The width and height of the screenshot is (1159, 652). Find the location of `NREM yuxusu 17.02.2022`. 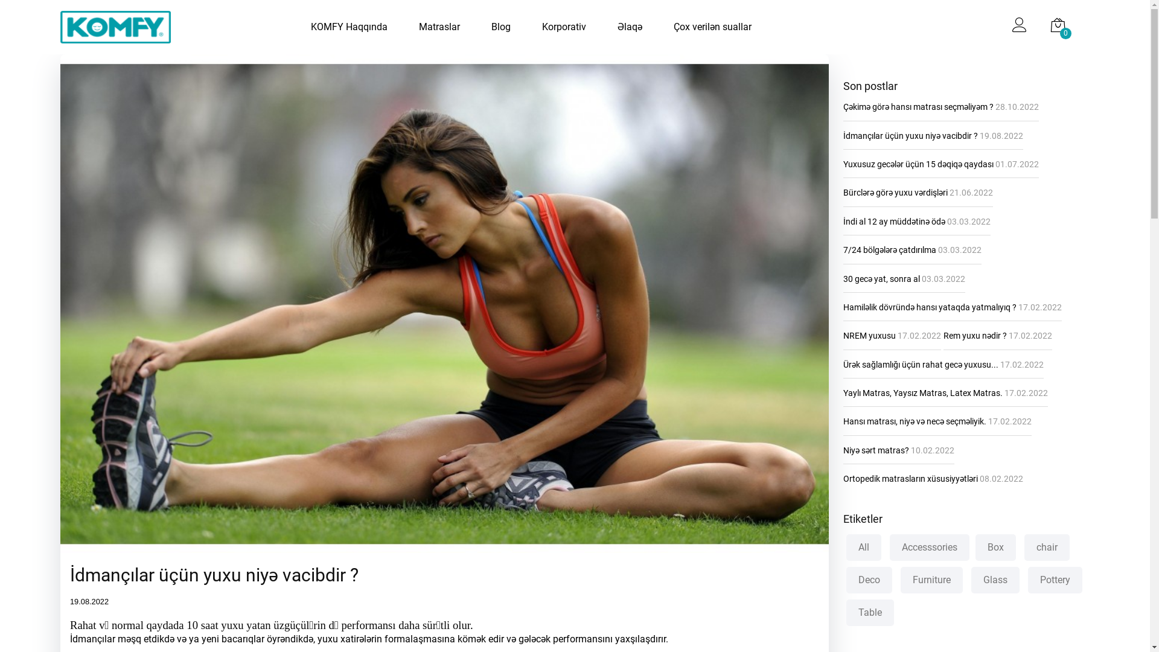

NREM yuxusu 17.02.2022 is located at coordinates (892, 336).